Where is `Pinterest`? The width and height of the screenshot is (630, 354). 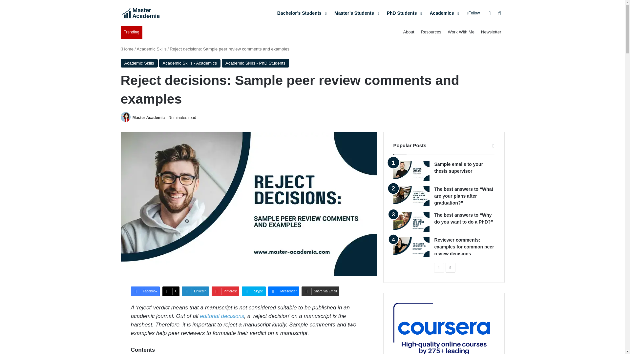 Pinterest is located at coordinates (225, 291).